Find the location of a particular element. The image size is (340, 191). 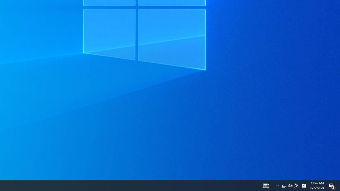

Action Center, 2 new notifications is located at coordinates (284, 186).